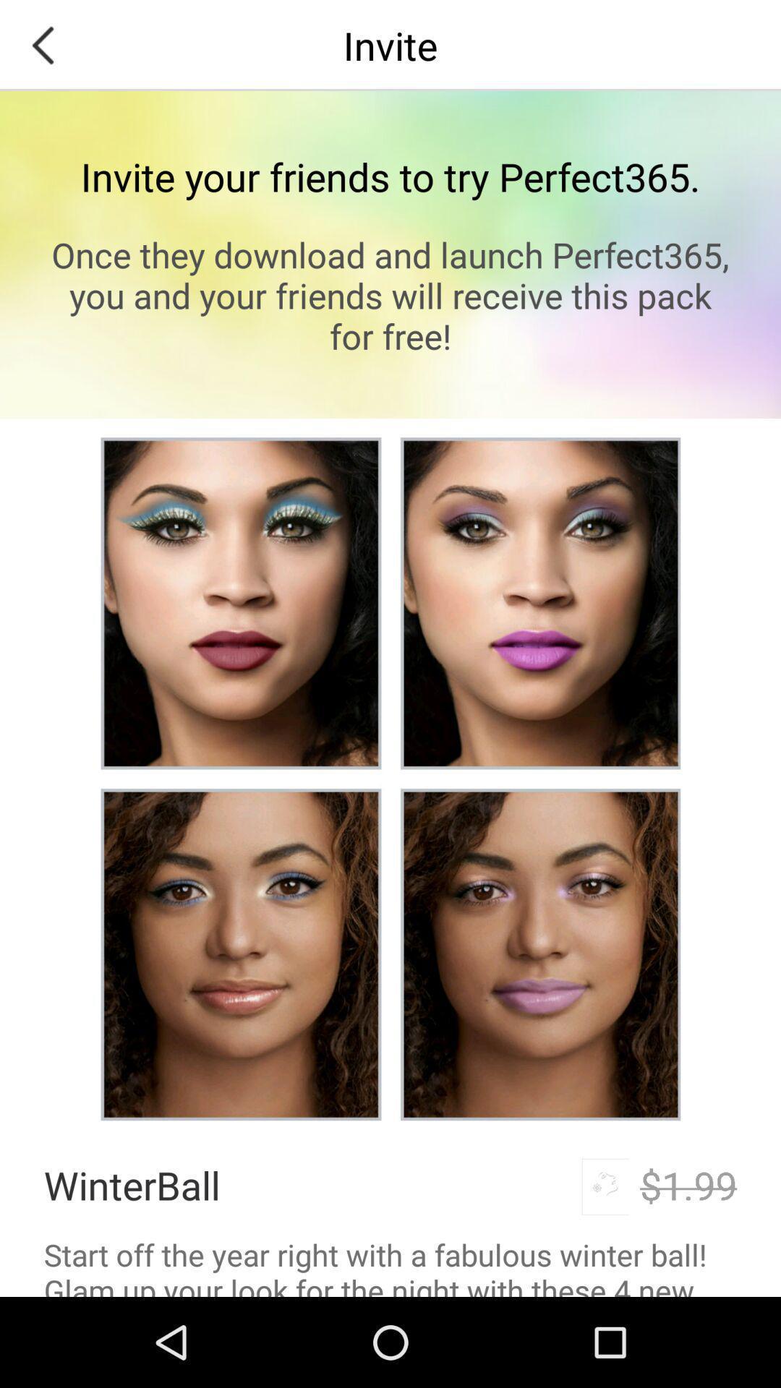 Image resolution: width=781 pixels, height=1388 pixels. I want to click on choose icon at the bottom left corner, so click(132, 1184).